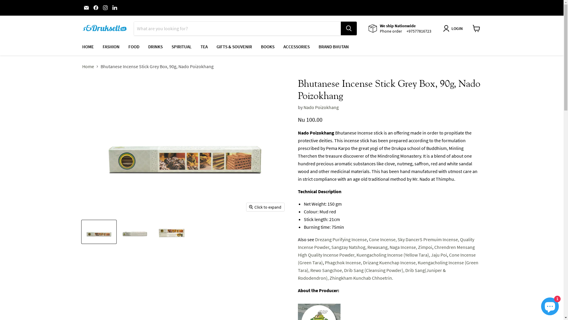 This screenshot has width=568, height=320. What do you see at coordinates (181, 47) in the screenshot?
I see `SPIRITUAL` at bounding box center [181, 47].